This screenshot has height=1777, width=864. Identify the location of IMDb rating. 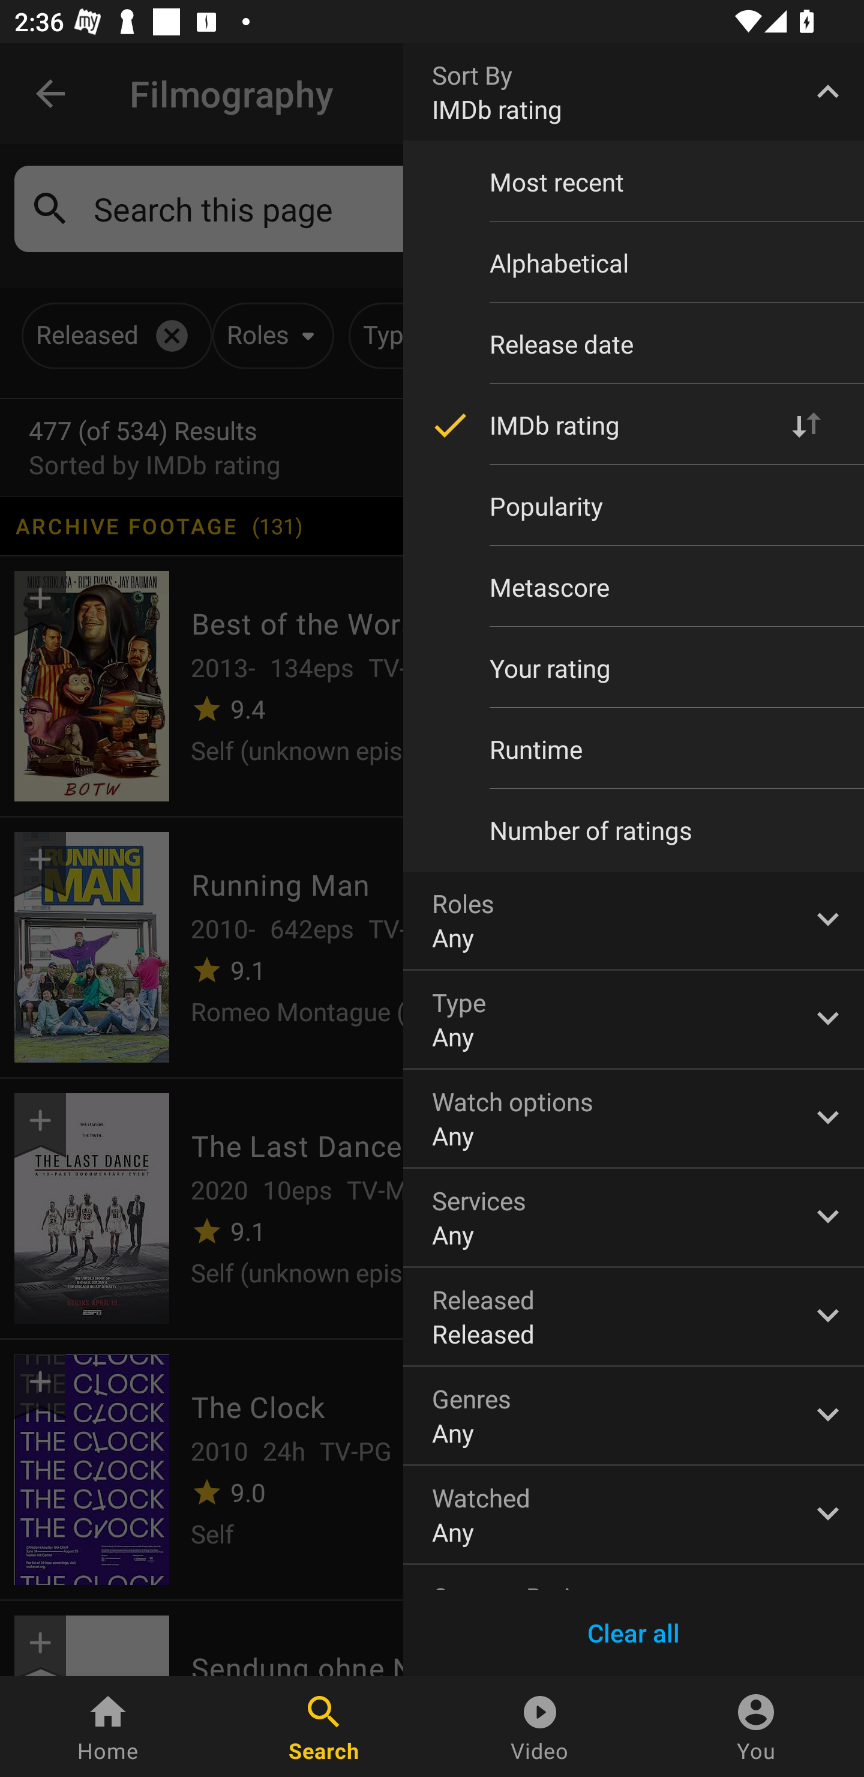
(634, 424).